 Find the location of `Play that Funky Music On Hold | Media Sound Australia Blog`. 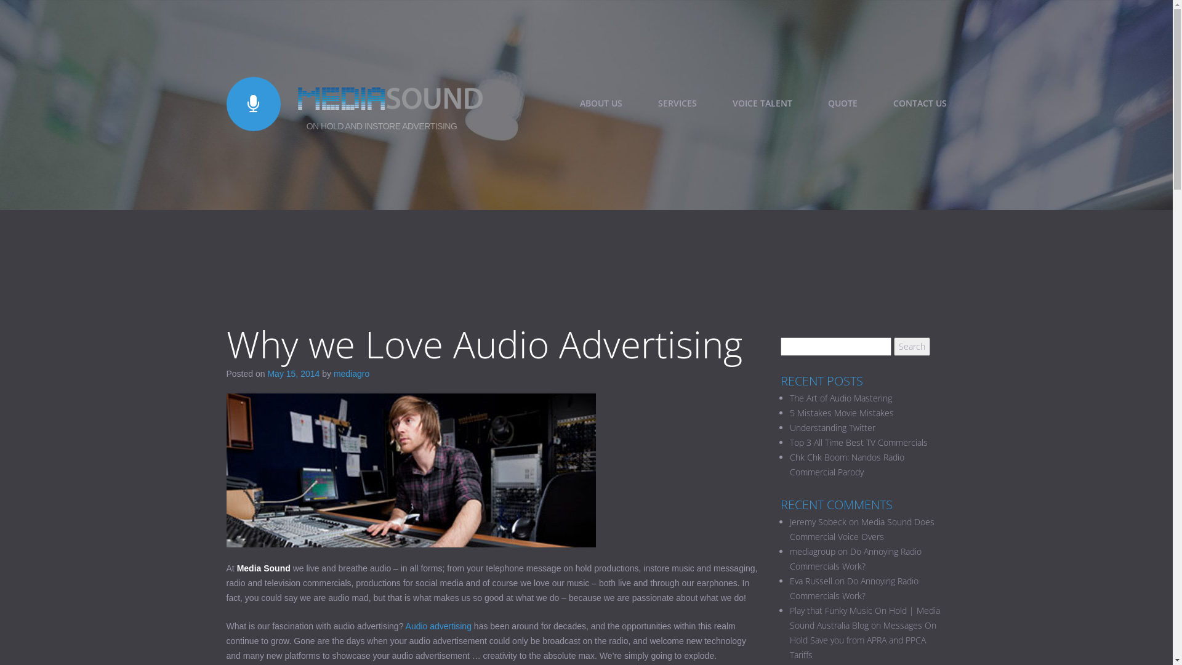

Play that Funky Music On Hold | Media Sound Australia Blog is located at coordinates (864, 618).